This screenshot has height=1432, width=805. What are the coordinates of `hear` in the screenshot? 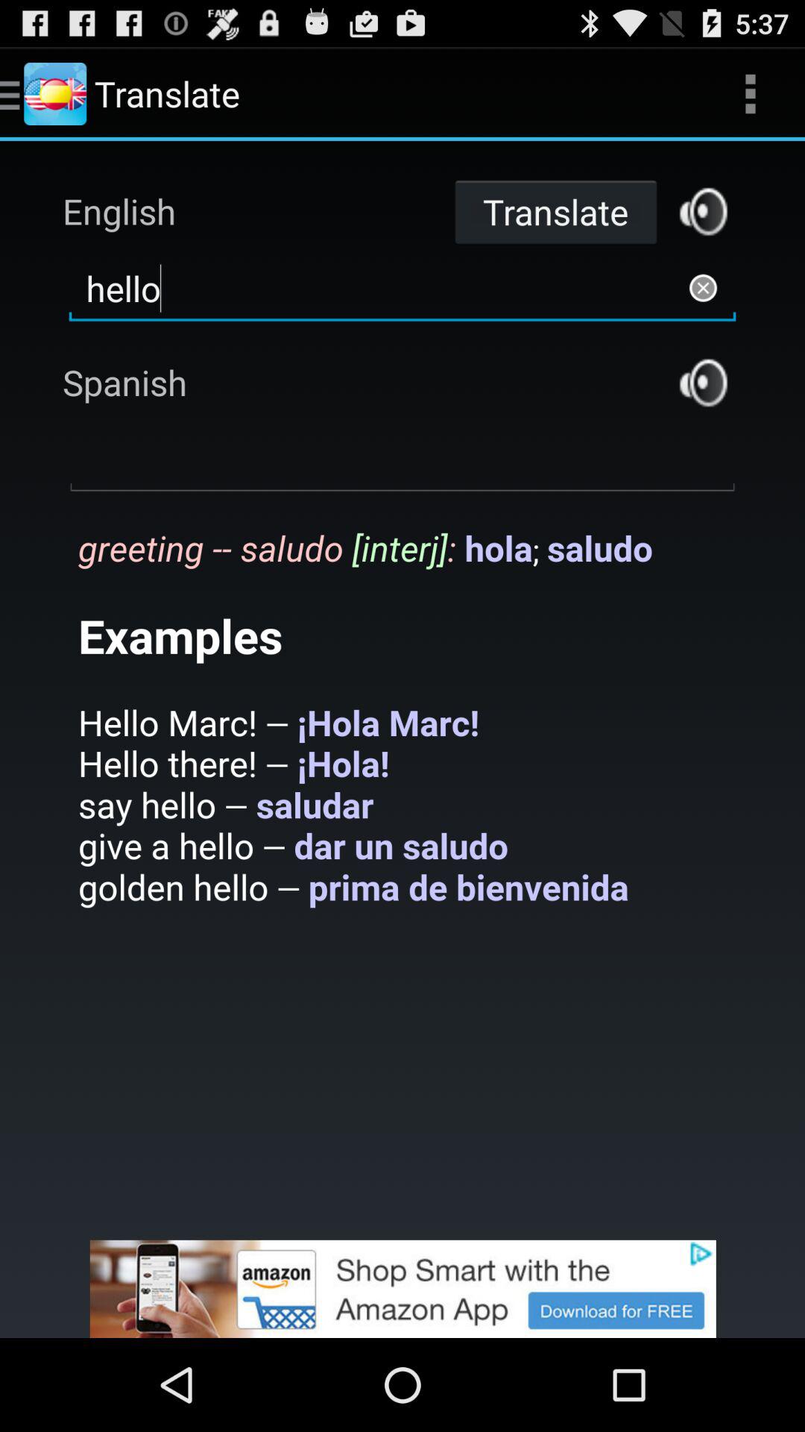 It's located at (704, 382).